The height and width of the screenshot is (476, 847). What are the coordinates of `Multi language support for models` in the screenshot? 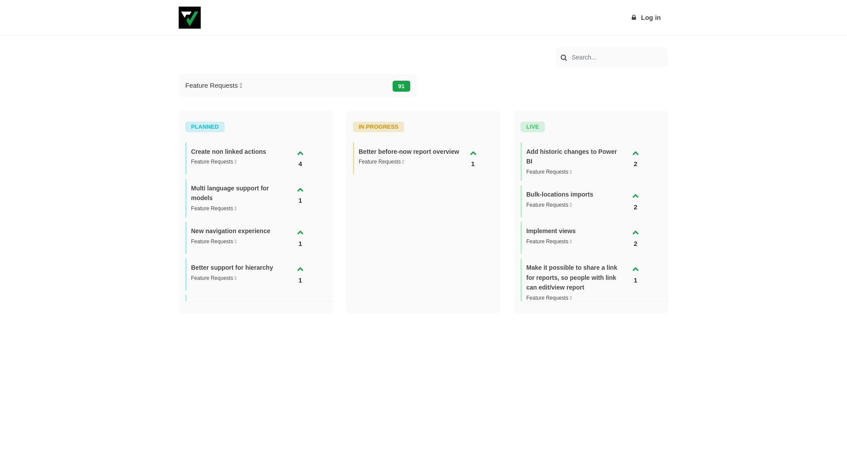 It's located at (230, 193).